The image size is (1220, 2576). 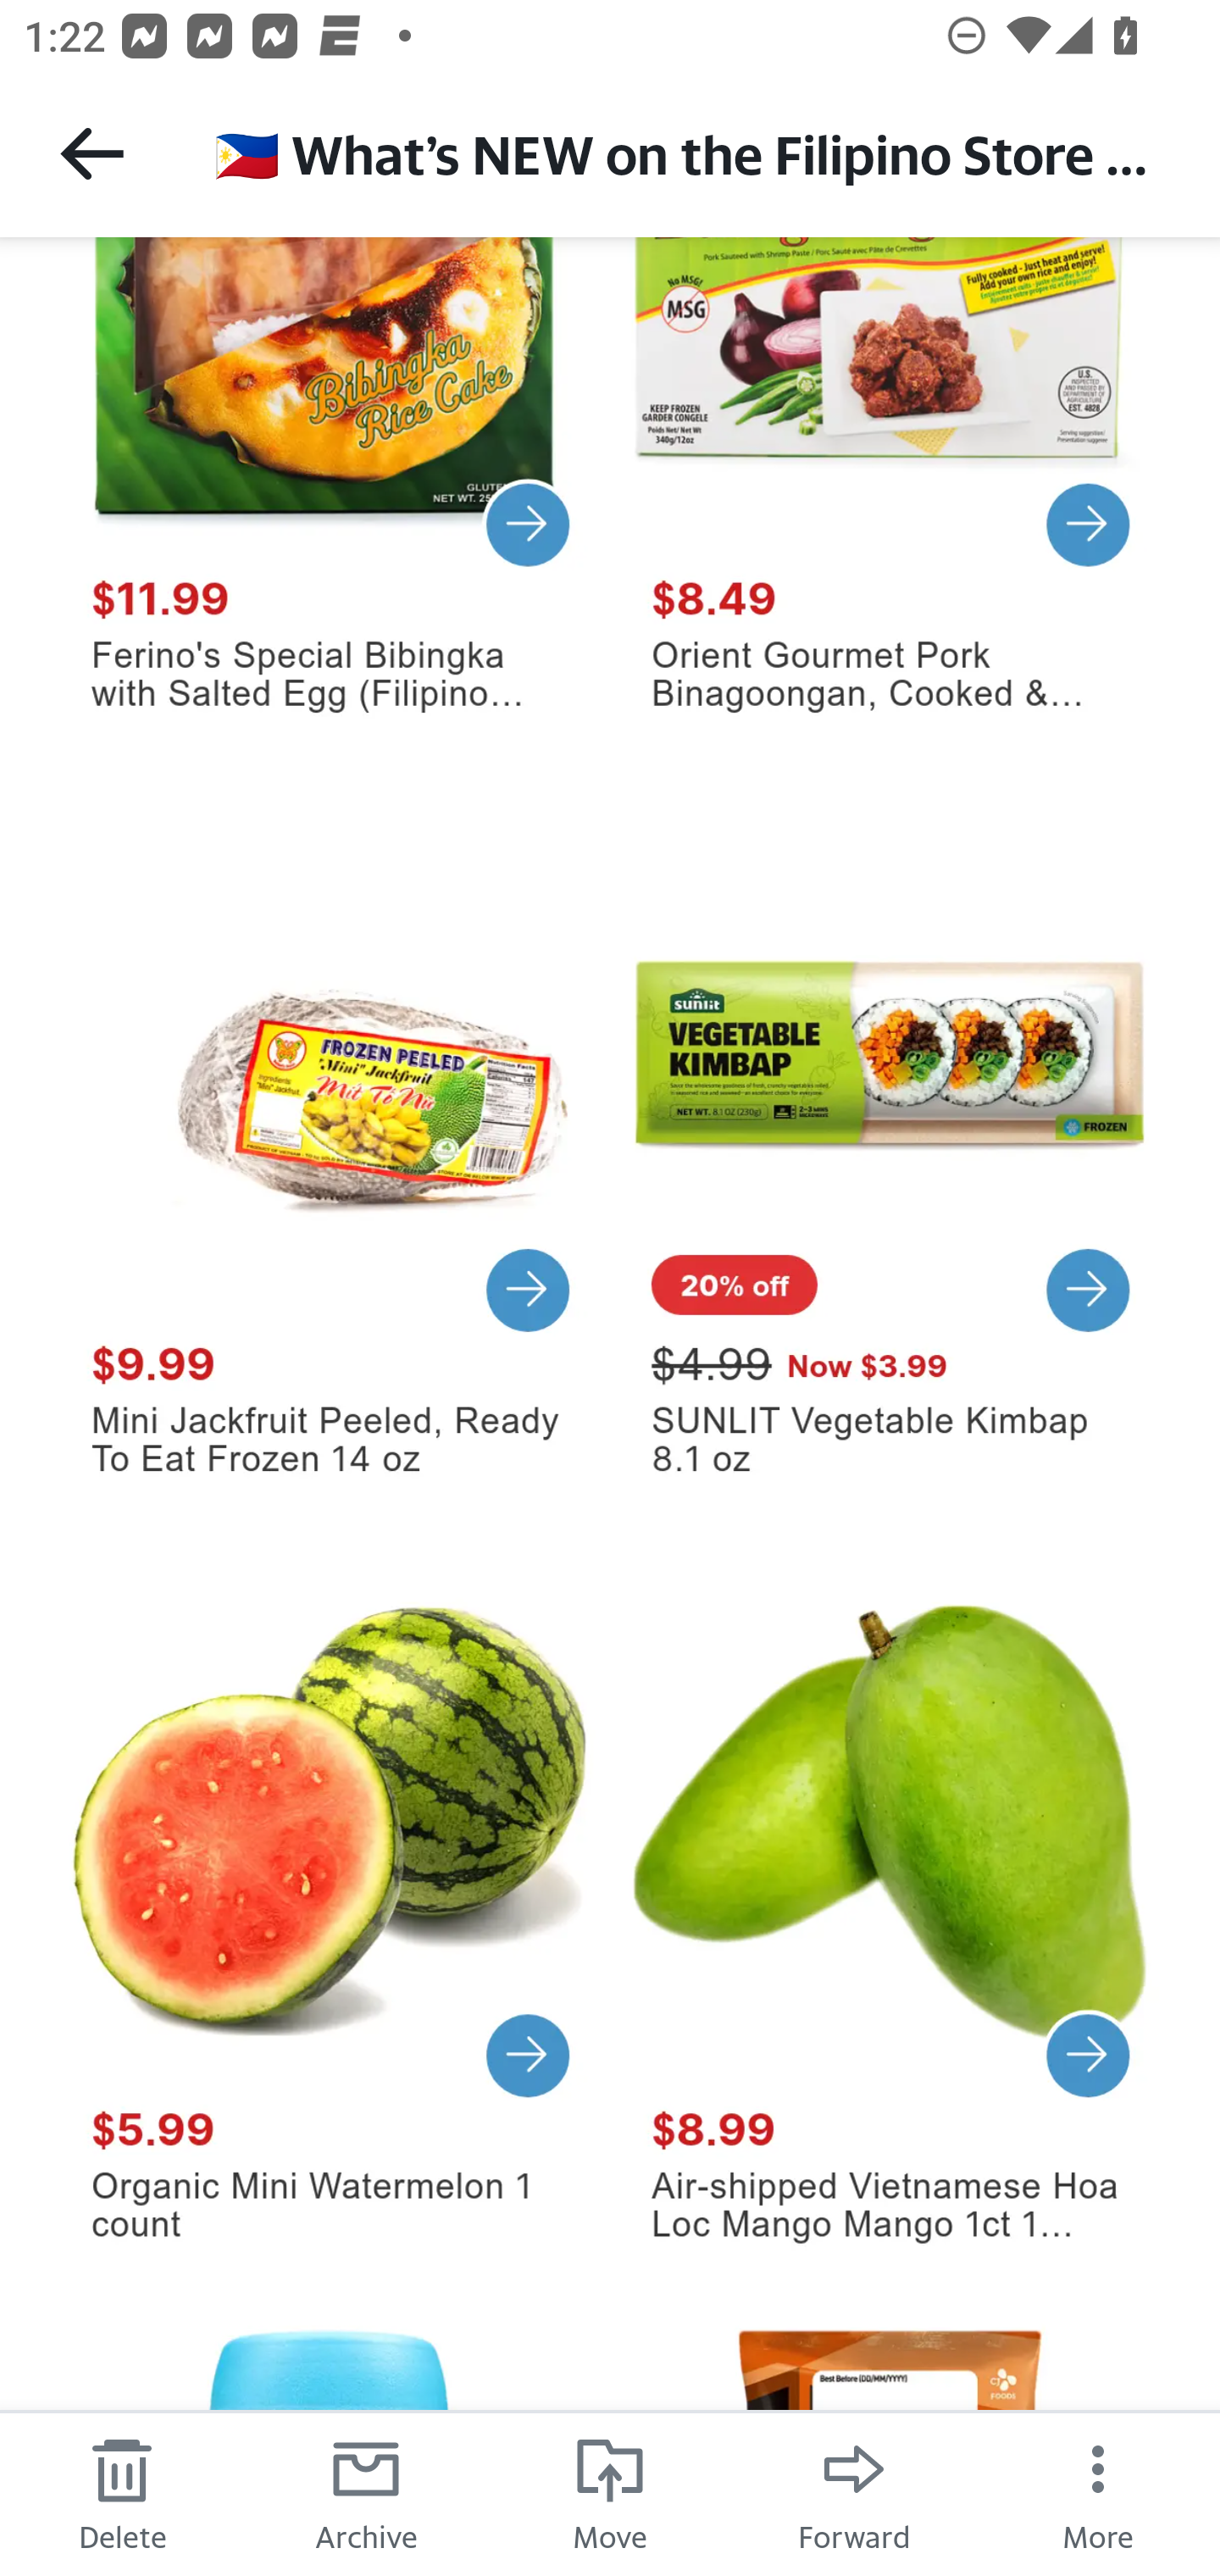 I want to click on Back, so click(x=91, y=153).